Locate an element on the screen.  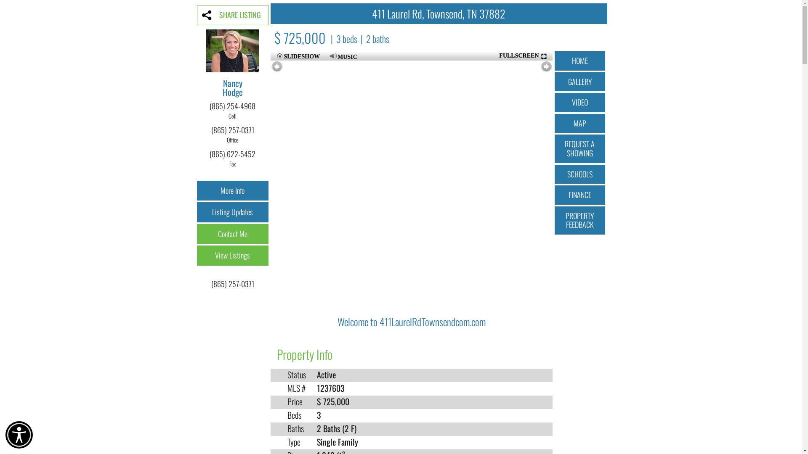
FINANCE is located at coordinates (580, 195).